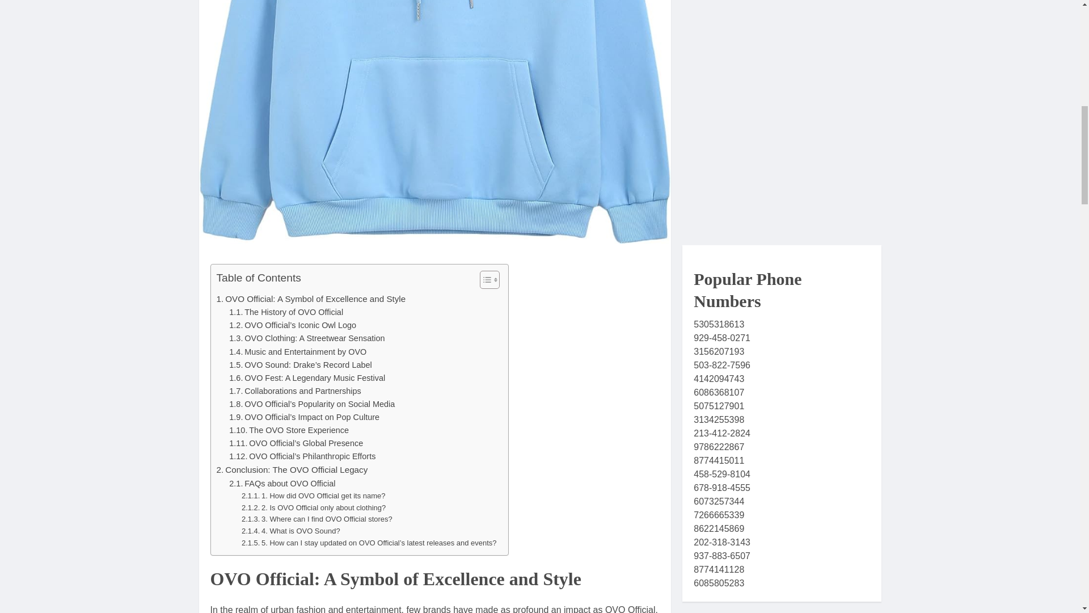  What do you see at coordinates (286, 312) in the screenshot?
I see `The History of OVO Official` at bounding box center [286, 312].